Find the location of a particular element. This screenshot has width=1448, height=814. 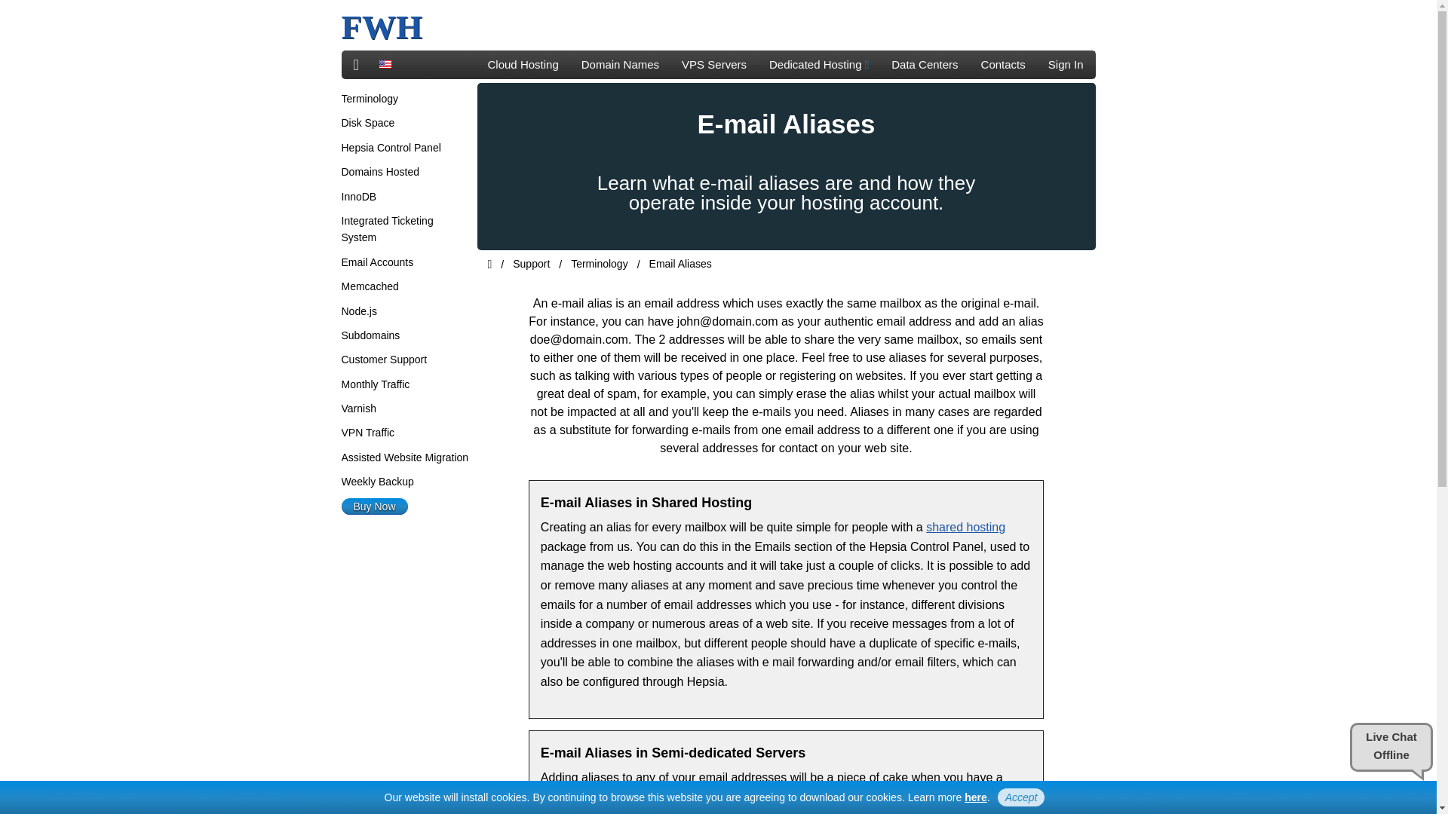

Disk Space is located at coordinates (367, 122).